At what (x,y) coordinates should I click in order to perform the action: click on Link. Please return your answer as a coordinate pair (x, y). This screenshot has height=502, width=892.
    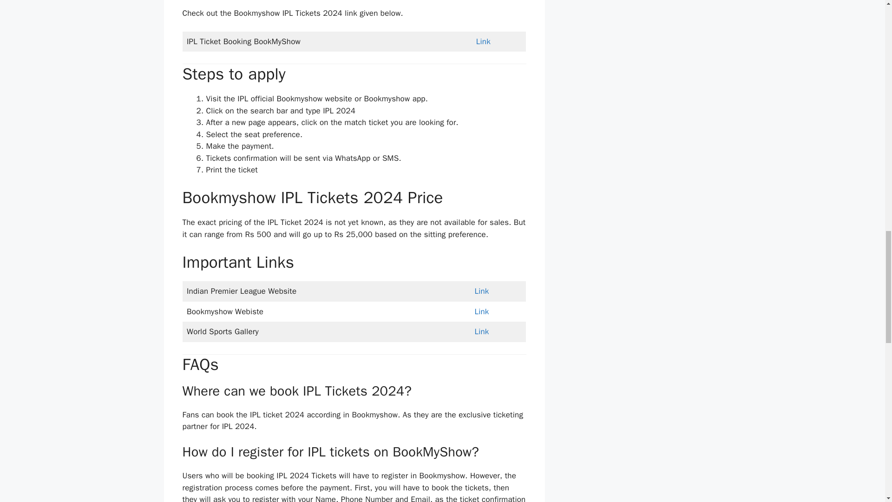
    Looking at the image, I should click on (483, 41).